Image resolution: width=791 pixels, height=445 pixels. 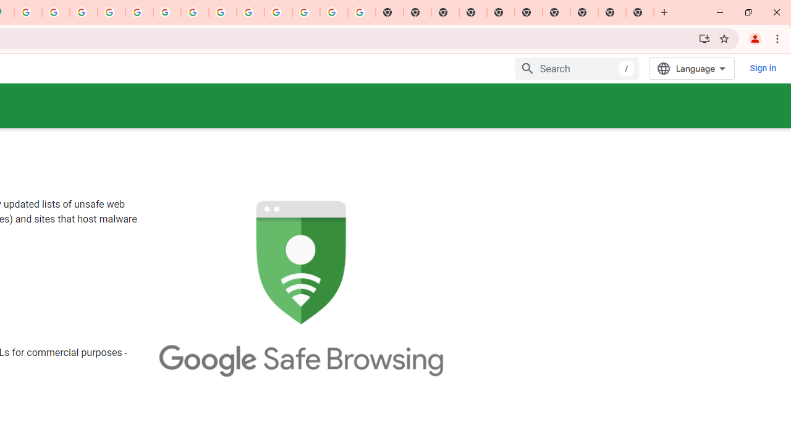 I want to click on New Tab, so click(x=473, y=12).